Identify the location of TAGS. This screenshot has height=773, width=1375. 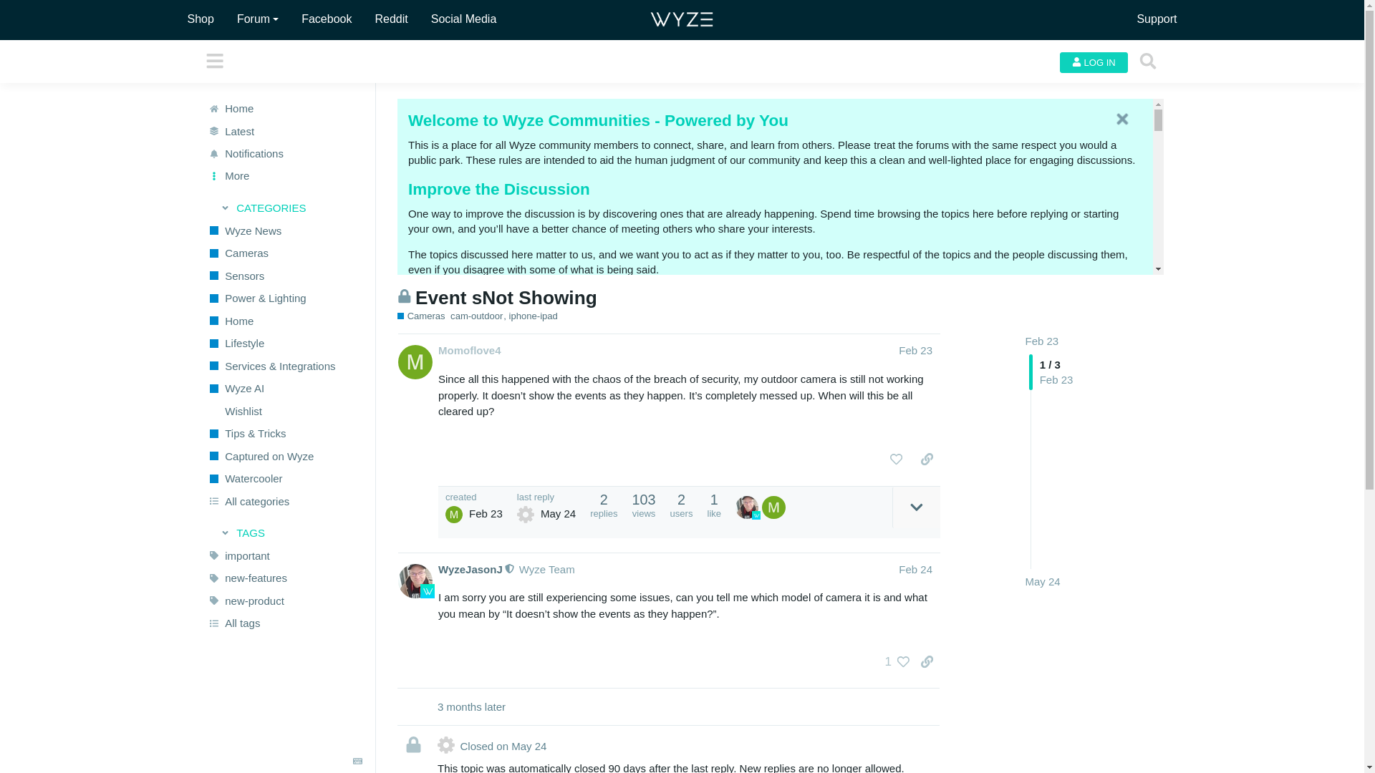
(285, 533).